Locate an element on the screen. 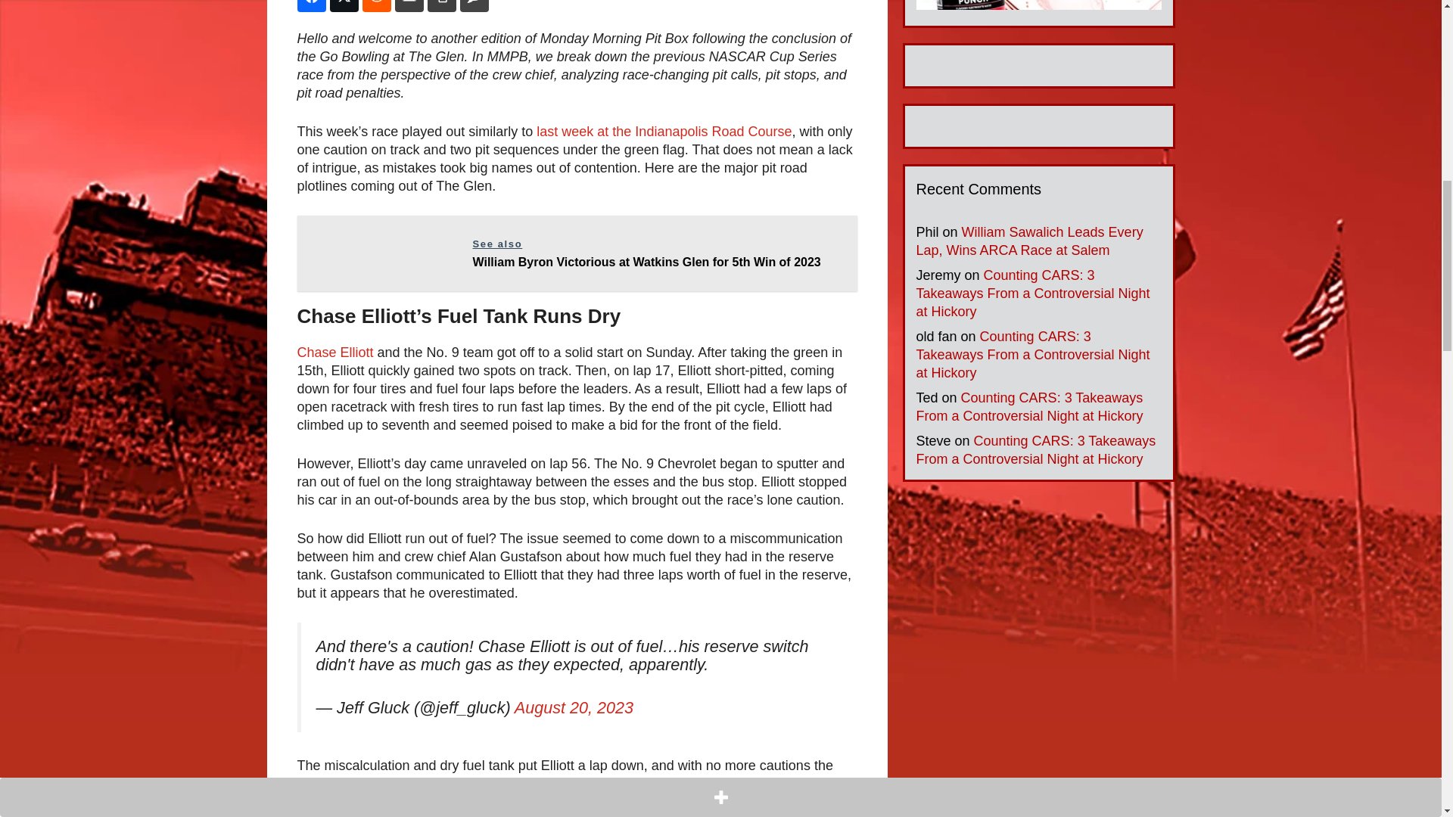 The width and height of the screenshot is (1453, 817). Share on Comments is located at coordinates (474, 6).